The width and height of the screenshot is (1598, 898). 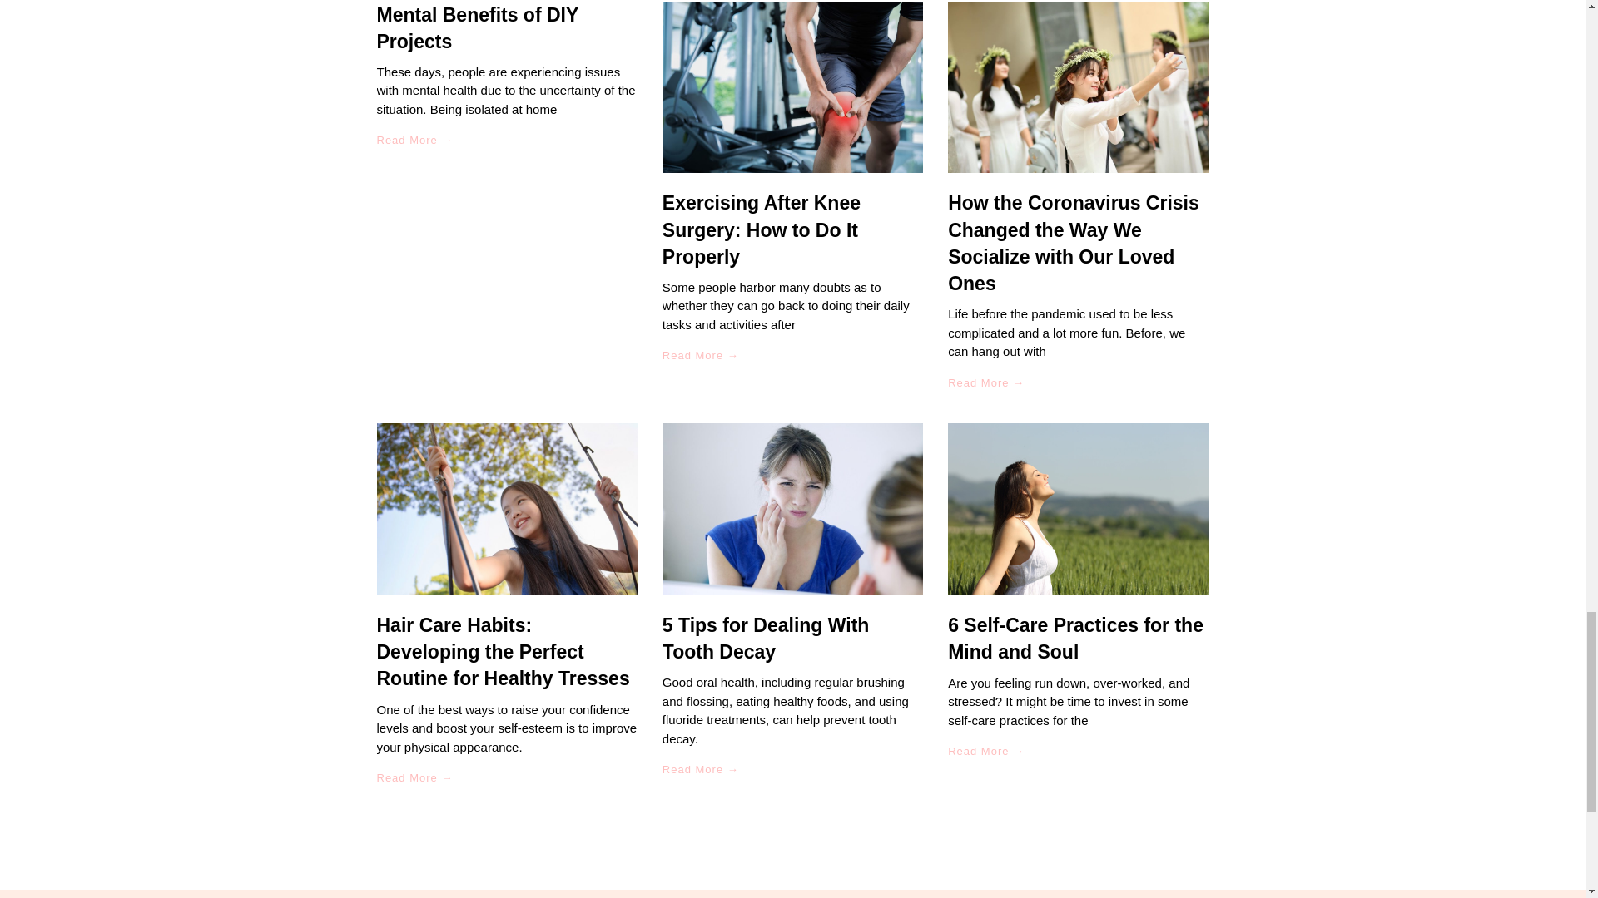 What do you see at coordinates (1075, 639) in the screenshot?
I see `6 Self-Care Practices for the Mind and Soul` at bounding box center [1075, 639].